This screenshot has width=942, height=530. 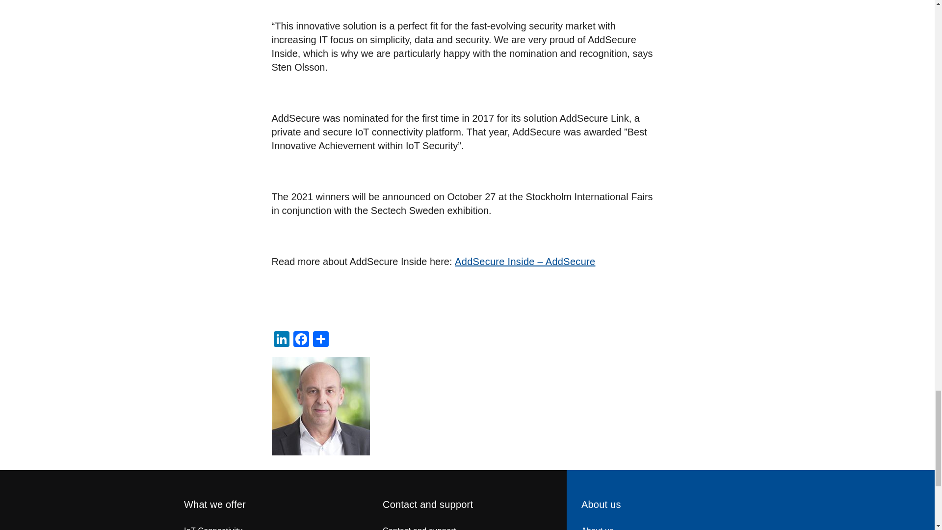 What do you see at coordinates (282, 340) in the screenshot?
I see `LinkedIn` at bounding box center [282, 340].